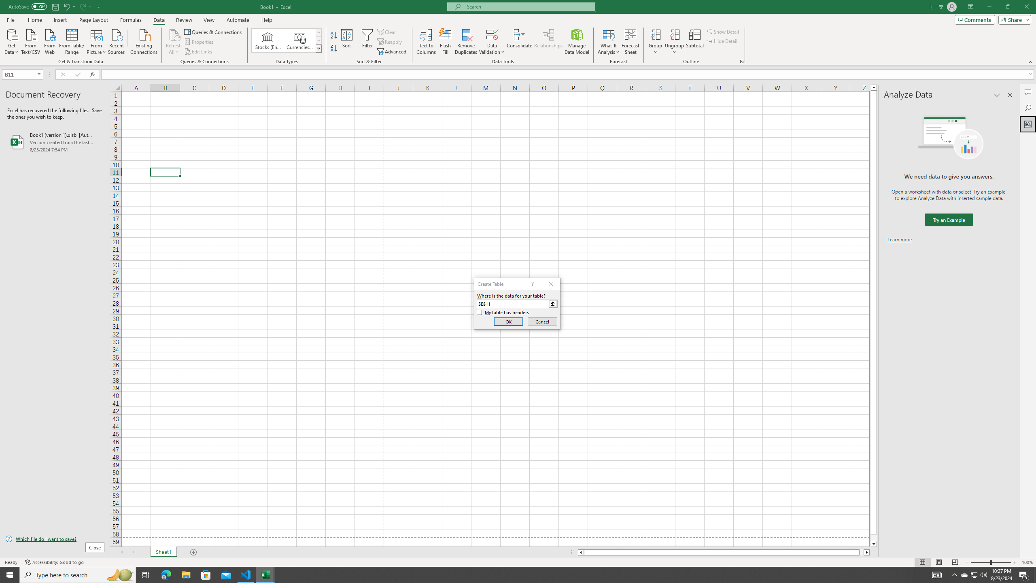  Describe the element at coordinates (674, 42) in the screenshot. I see `Ungroup...` at that location.